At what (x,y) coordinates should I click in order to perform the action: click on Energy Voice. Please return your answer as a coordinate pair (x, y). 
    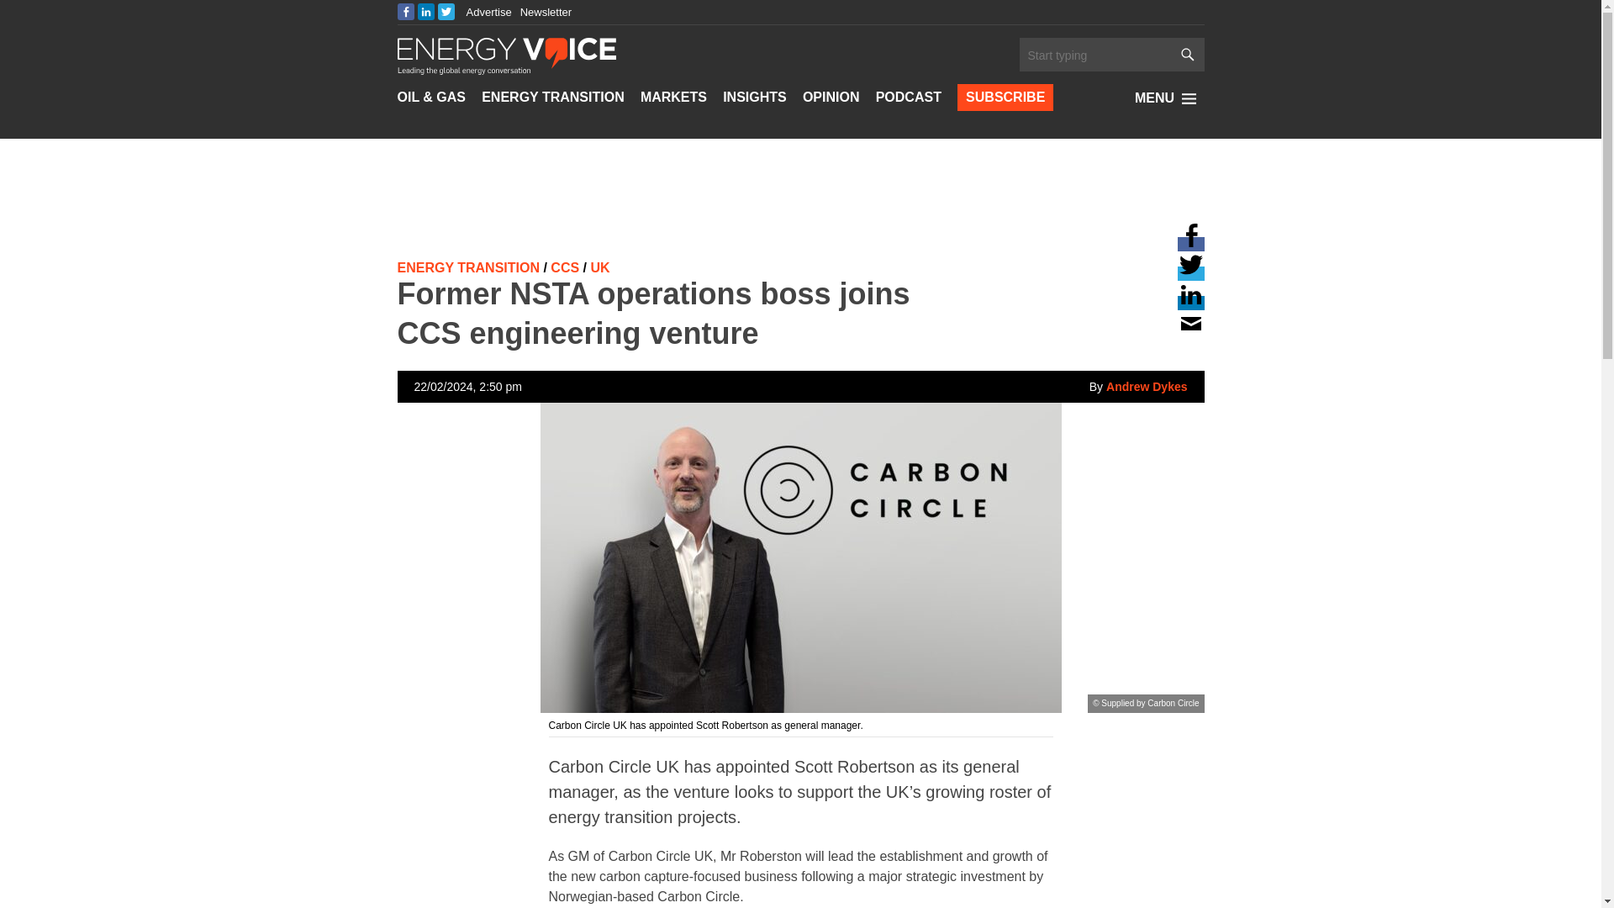
    Looking at the image, I should click on (506, 55).